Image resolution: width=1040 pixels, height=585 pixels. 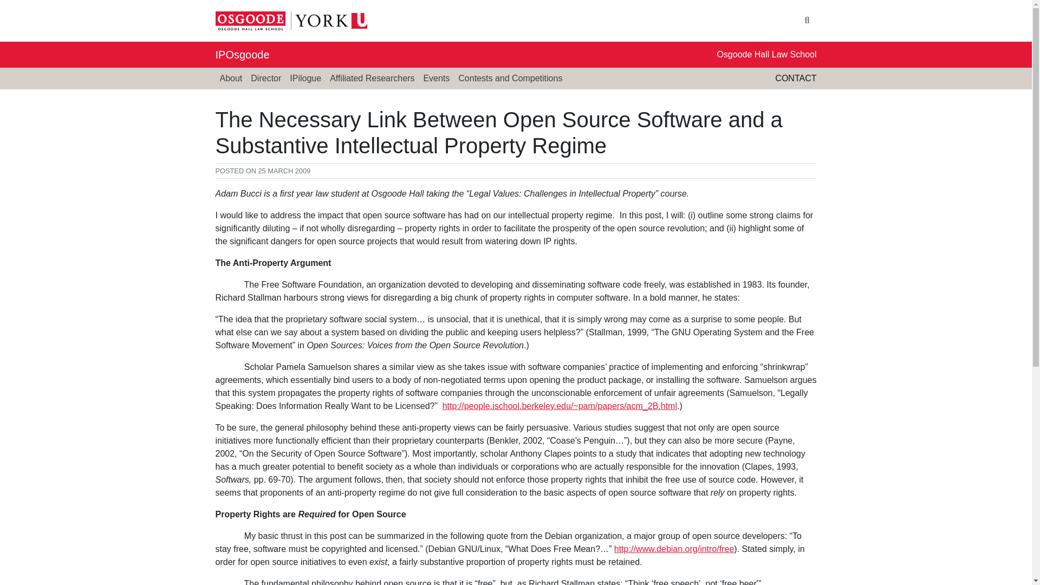 I want to click on Search, so click(x=807, y=21).